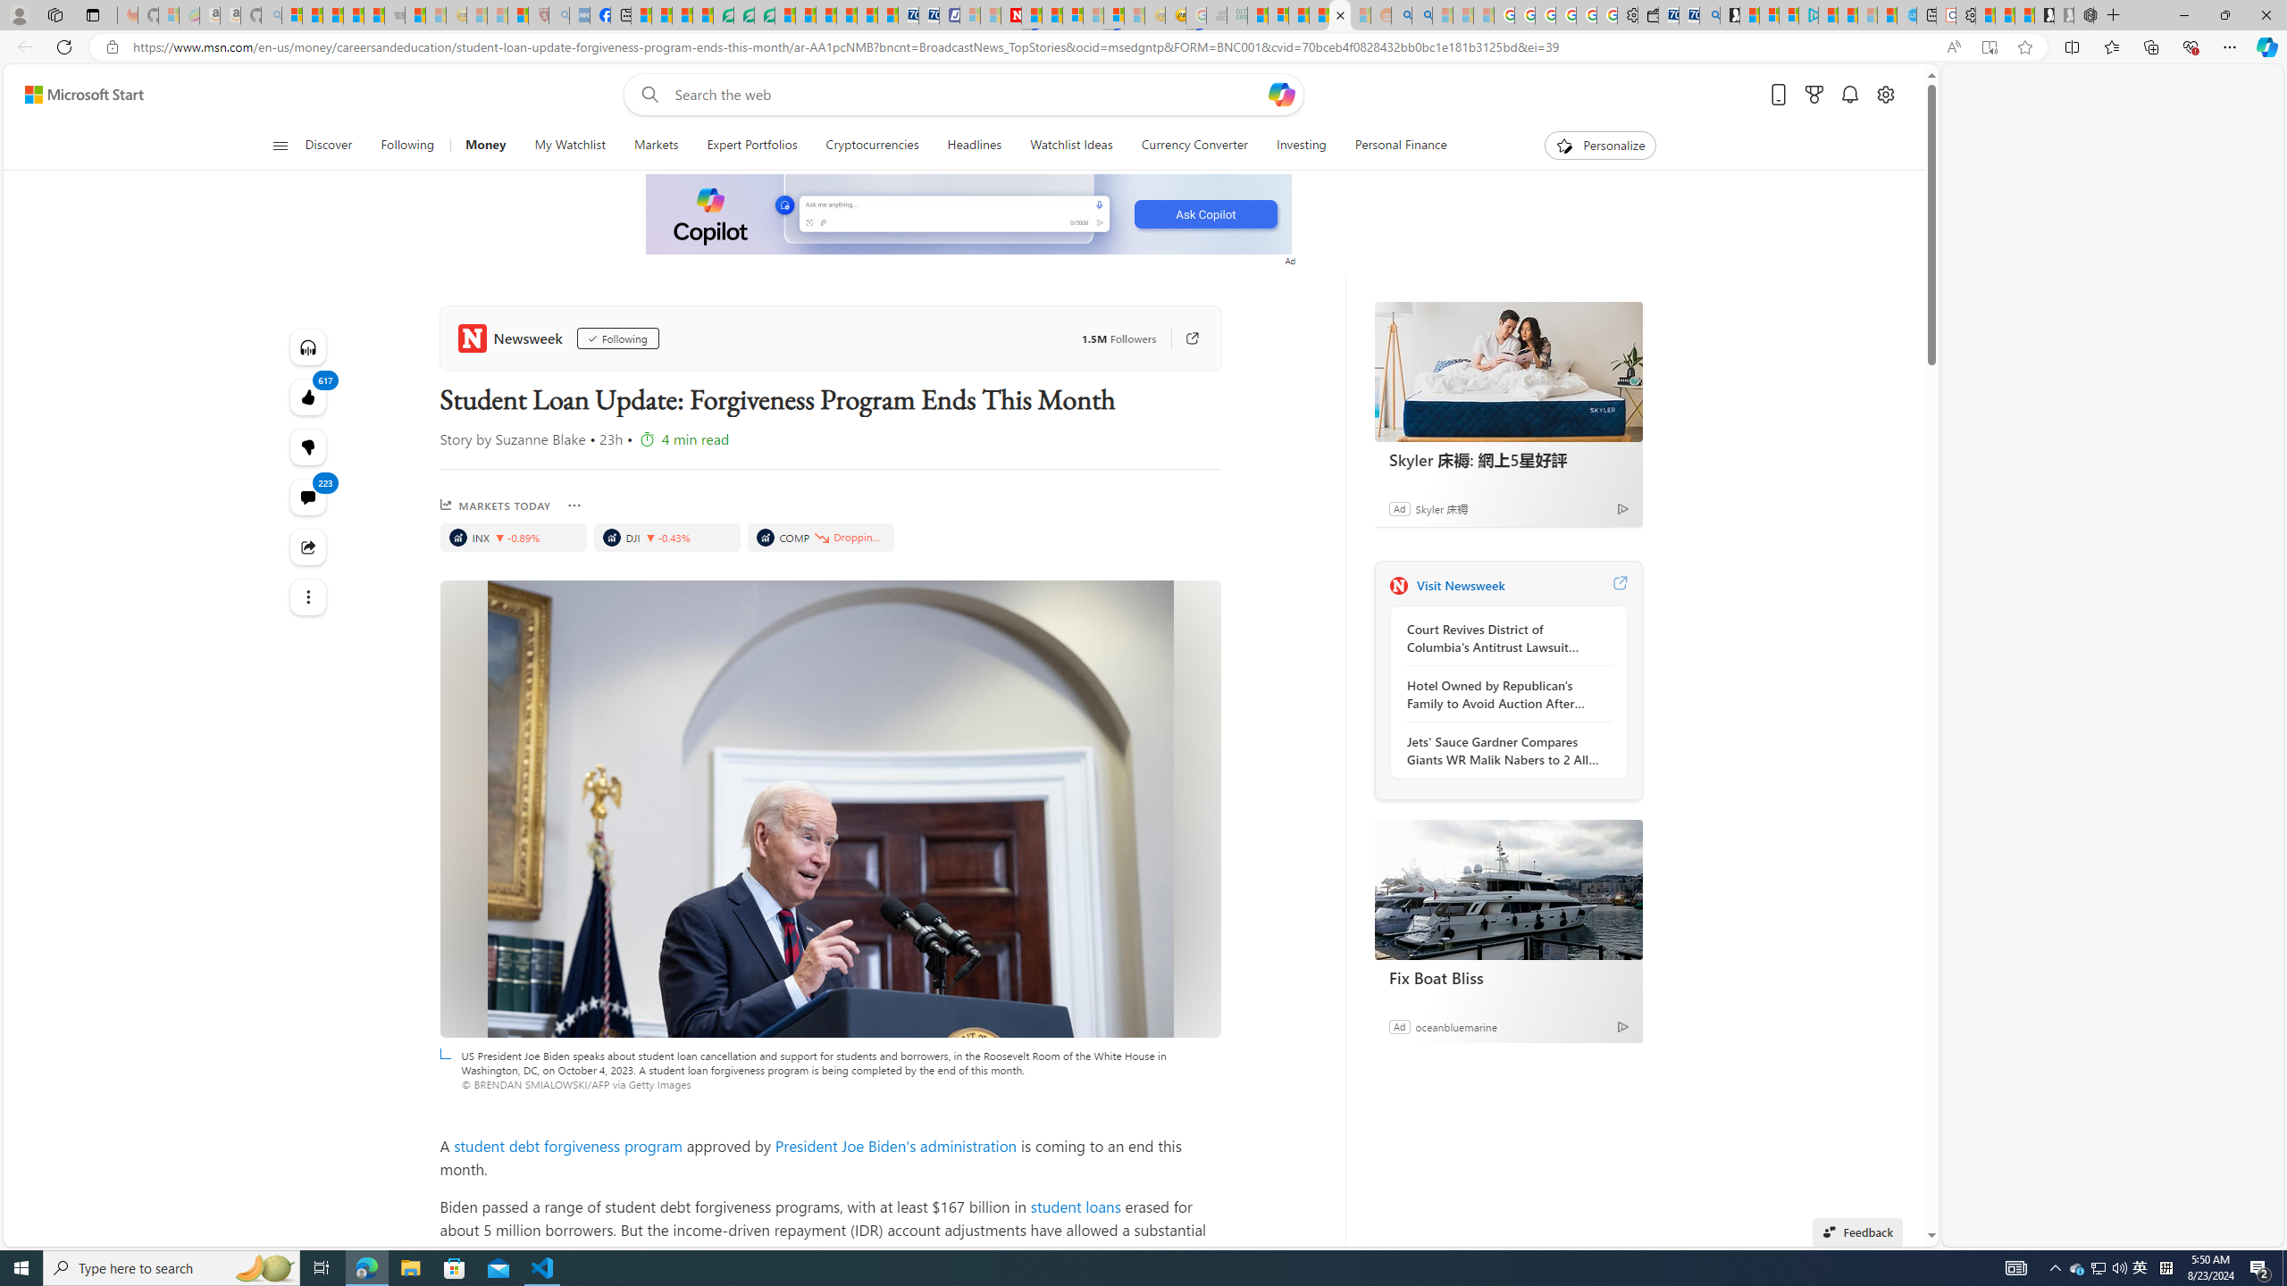 This screenshot has height=1286, width=2287. I want to click on Class: at-item, so click(309, 597).